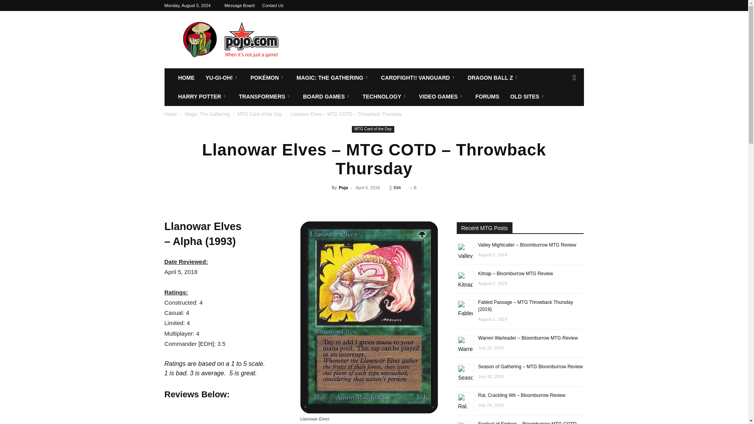 This screenshot has width=754, height=424. What do you see at coordinates (260, 114) in the screenshot?
I see `View all posts in MTG Card of the Day` at bounding box center [260, 114].